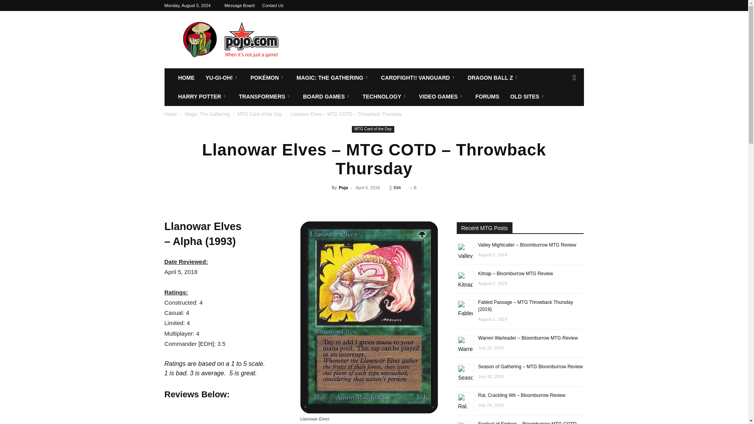 This screenshot has width=754, height=424. What do you see at coordinates (260, 114) in the screenshot?
I see `View all posts in MTG Card of the Day` at bounding box center [260, 114].